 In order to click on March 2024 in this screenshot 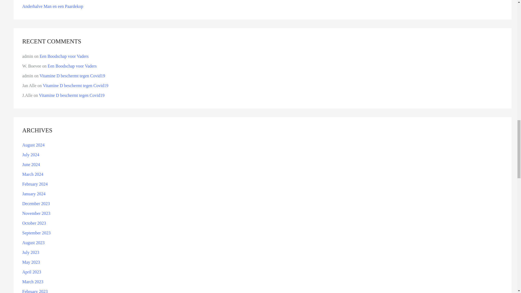, I will do `click(33, 174)`.